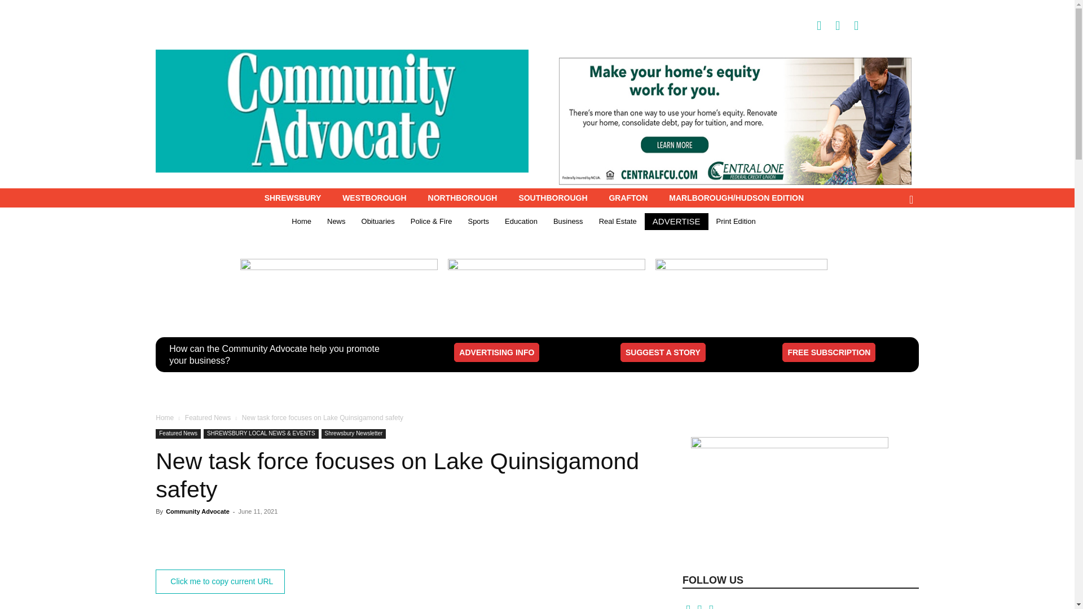 The width and height of the screenshot is (1083, 609). I want to click on Community Advocate logo, so click(342, 111).